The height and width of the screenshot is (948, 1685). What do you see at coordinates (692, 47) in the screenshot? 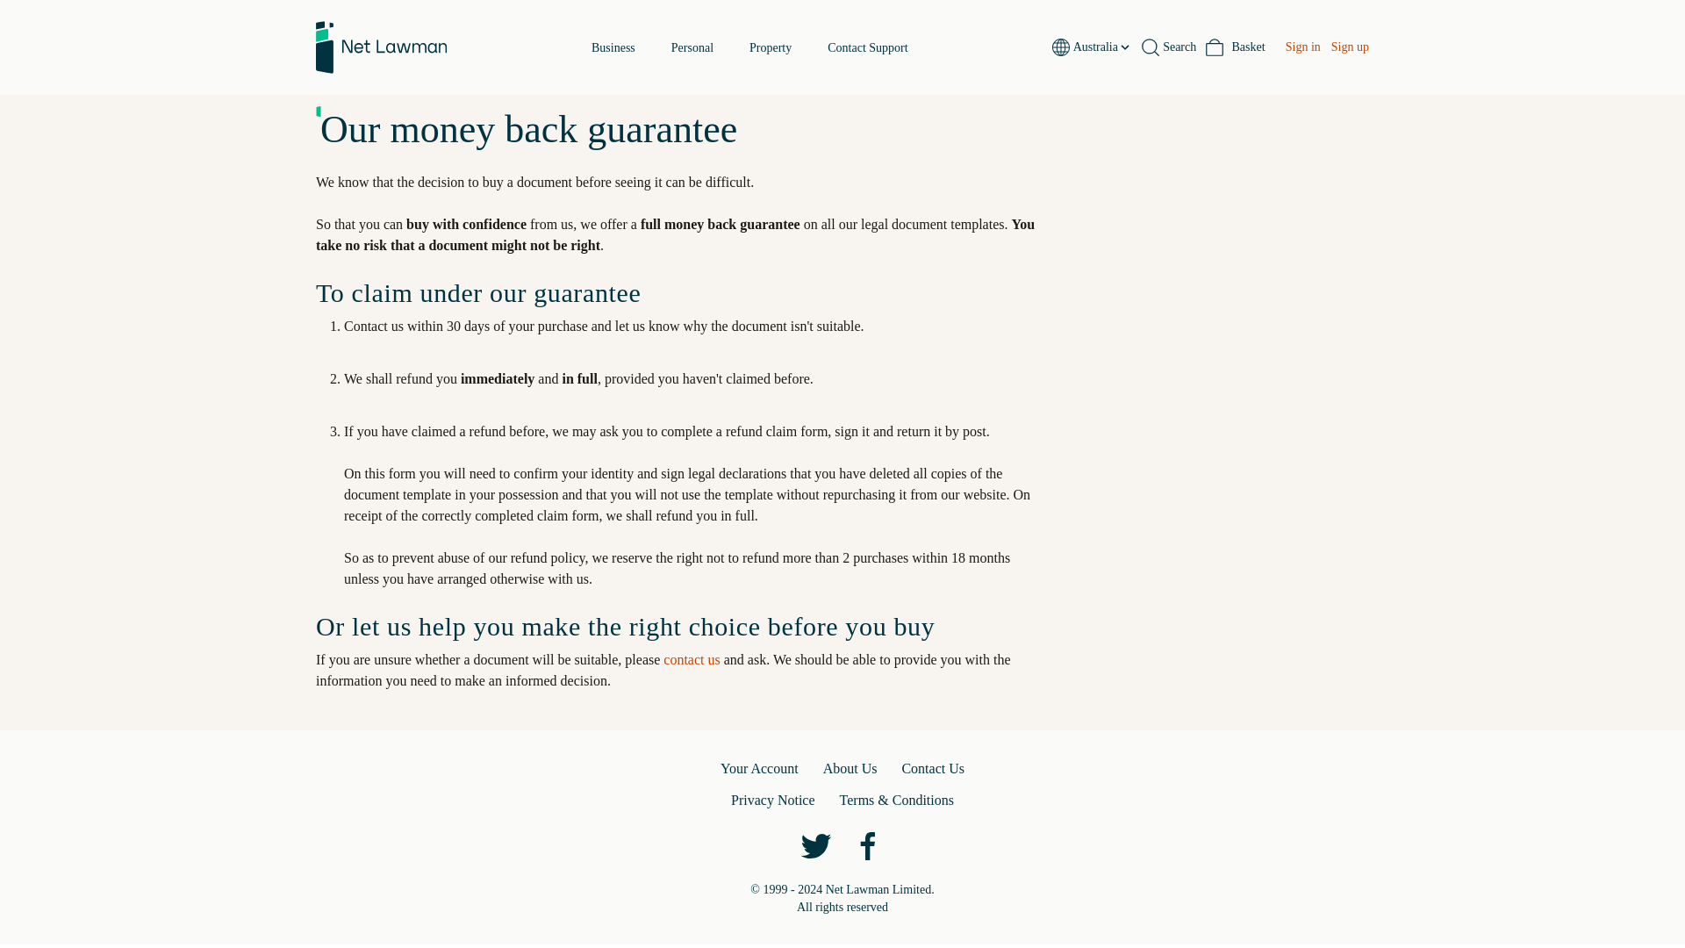
I see `Personal` at bounding box center [692, 47].